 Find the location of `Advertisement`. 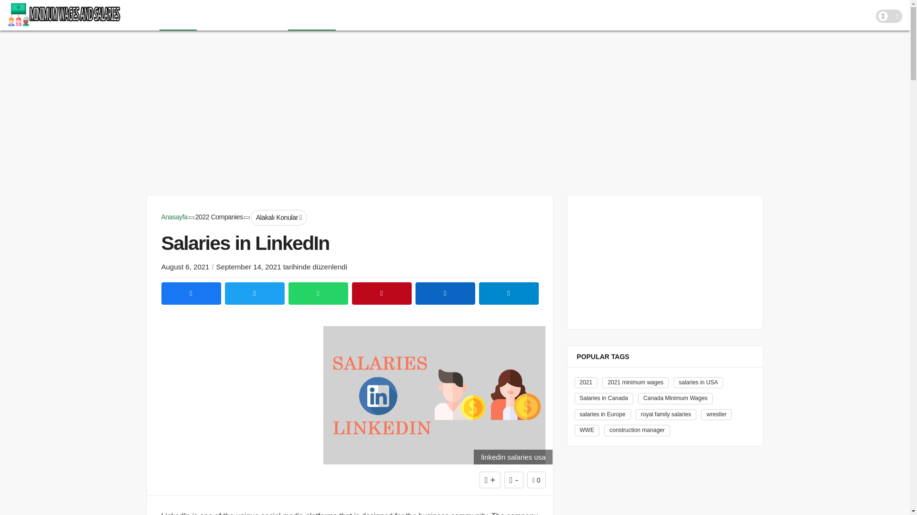

Advertisement is located at coordinates (231, 385).